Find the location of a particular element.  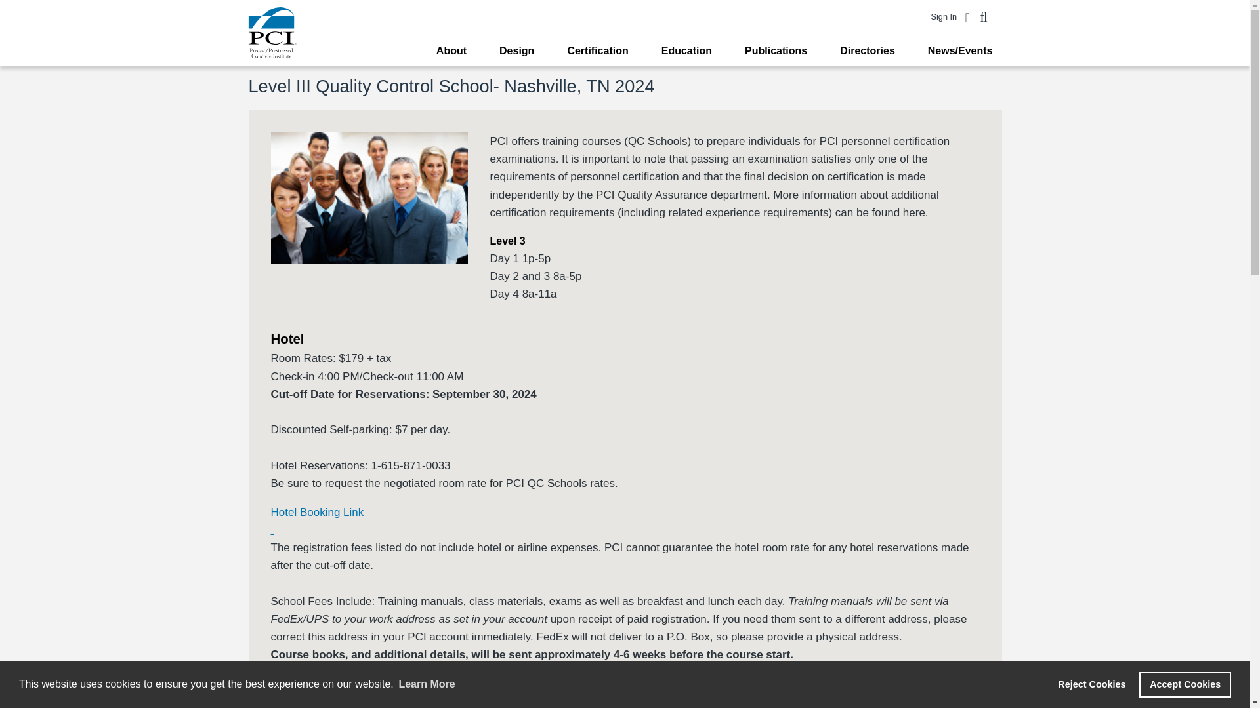

Directories is located at coordinates (868, 51).